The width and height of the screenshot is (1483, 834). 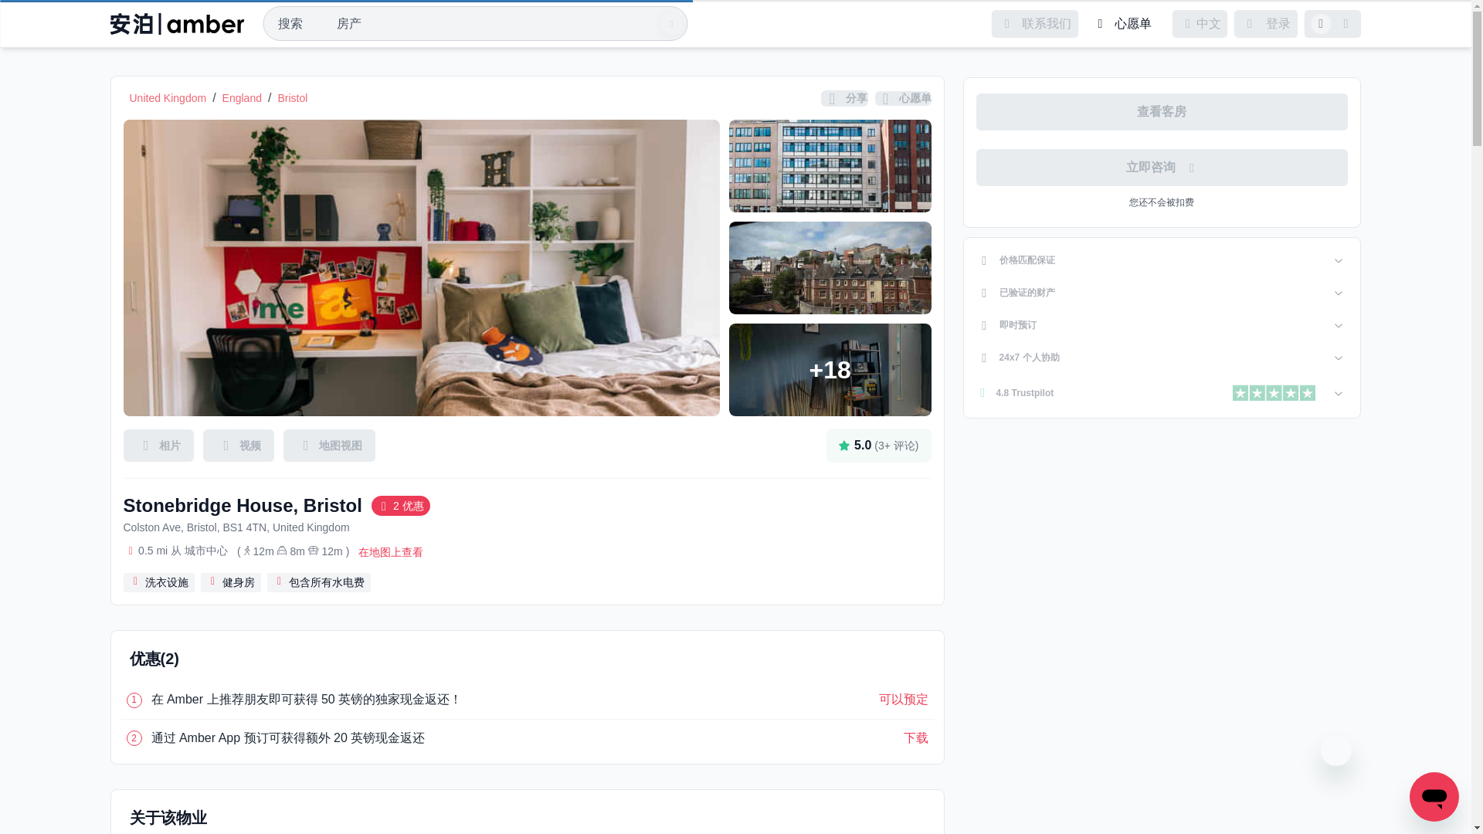 I want to click on Close message, so click(x=1336, y=751).